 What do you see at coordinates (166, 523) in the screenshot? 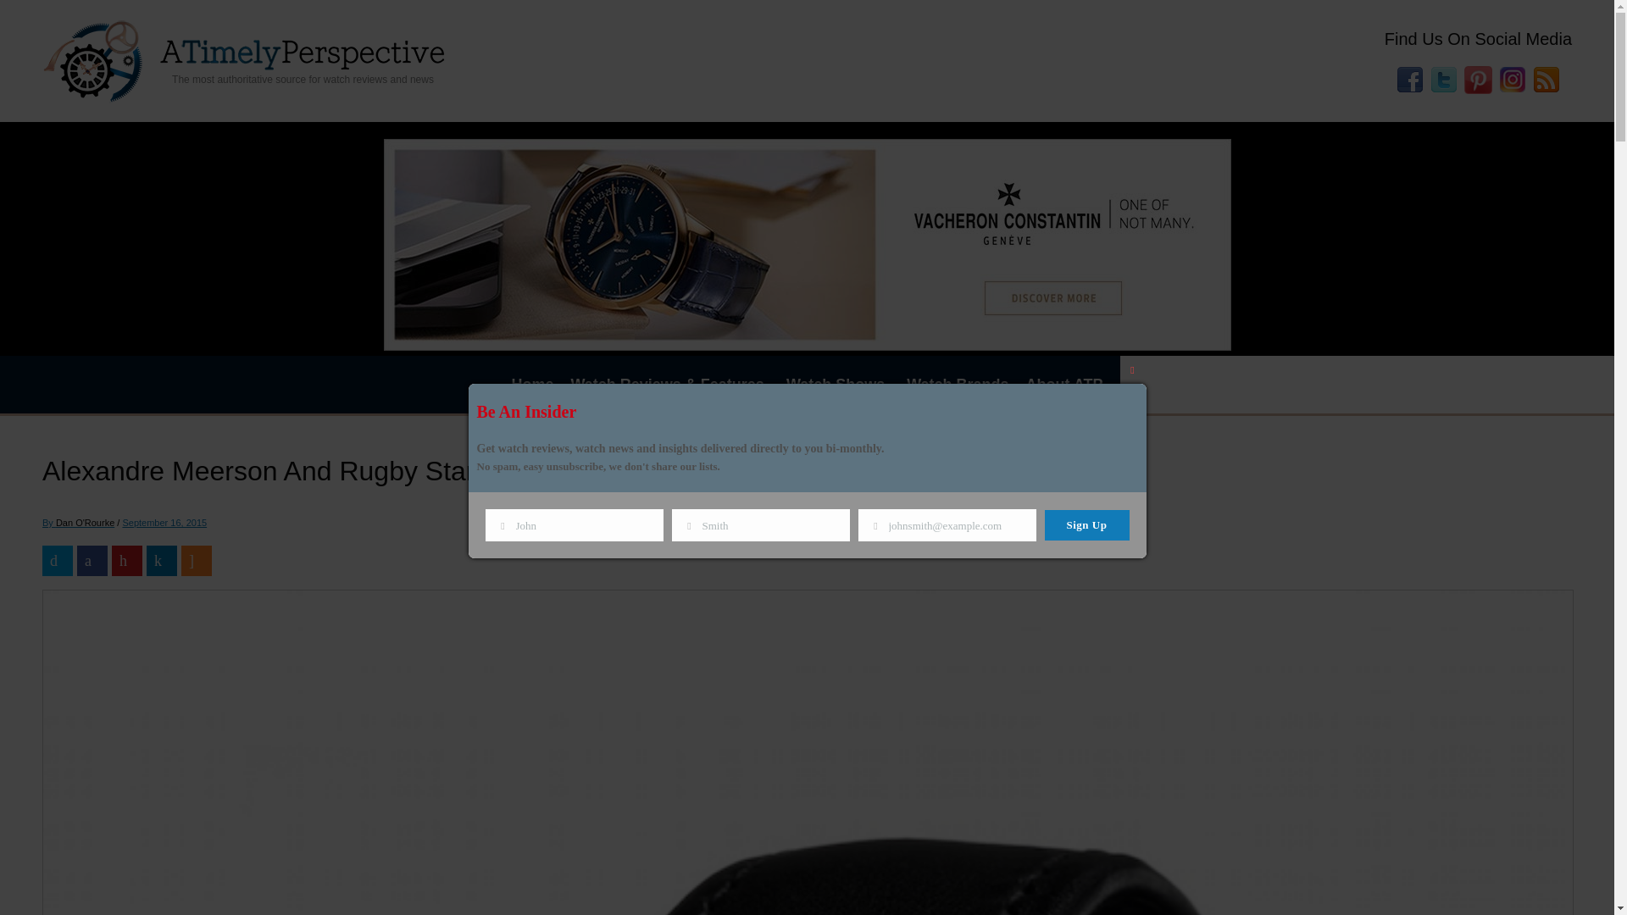
I see `5:30 am` at bounding box center [166, 523].